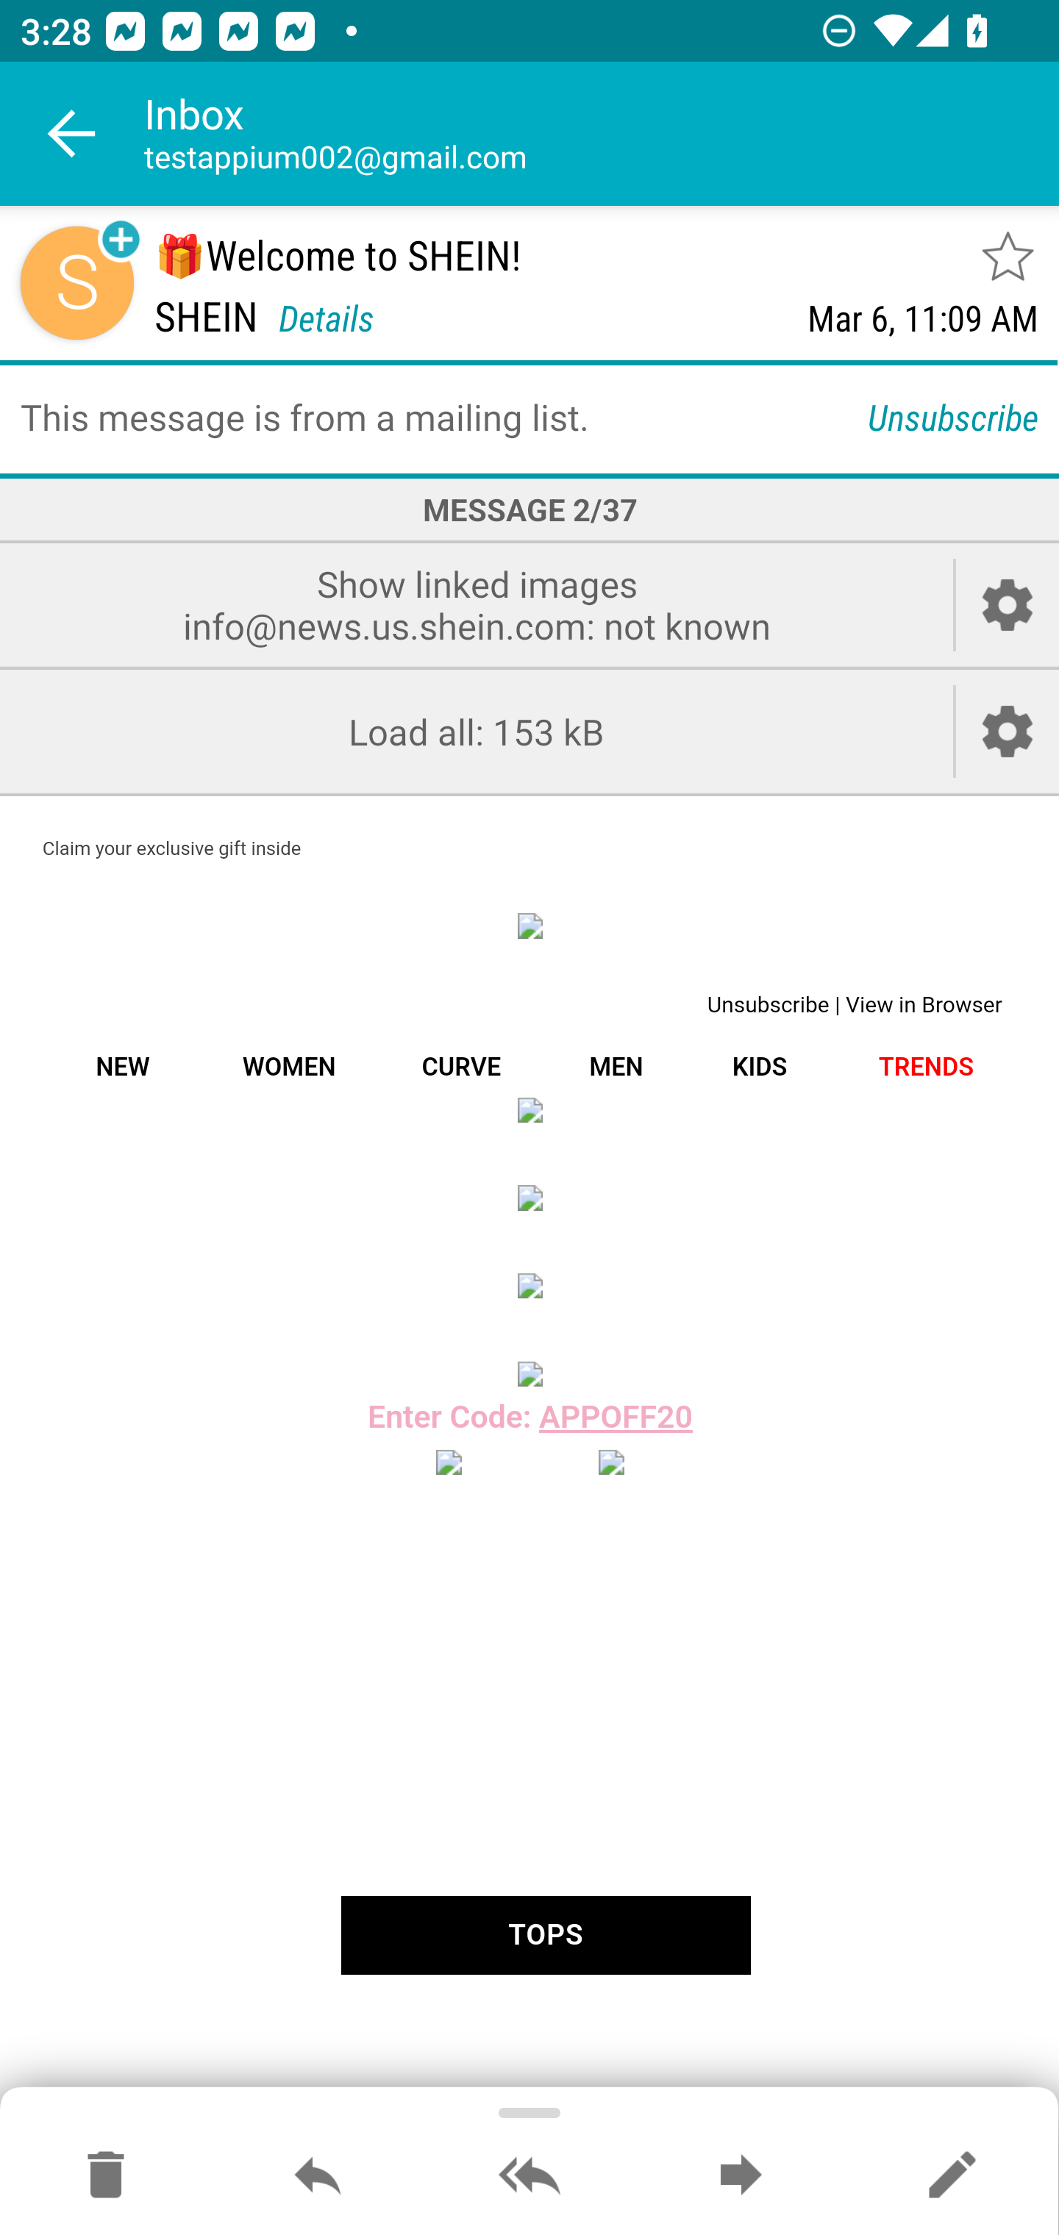 Image resolution: width=1059 pixels, height=2235 pixels. What do you see at coordinates (610, 1462) in the screenshot?
I see `android` at bounding box center [610, 1462].